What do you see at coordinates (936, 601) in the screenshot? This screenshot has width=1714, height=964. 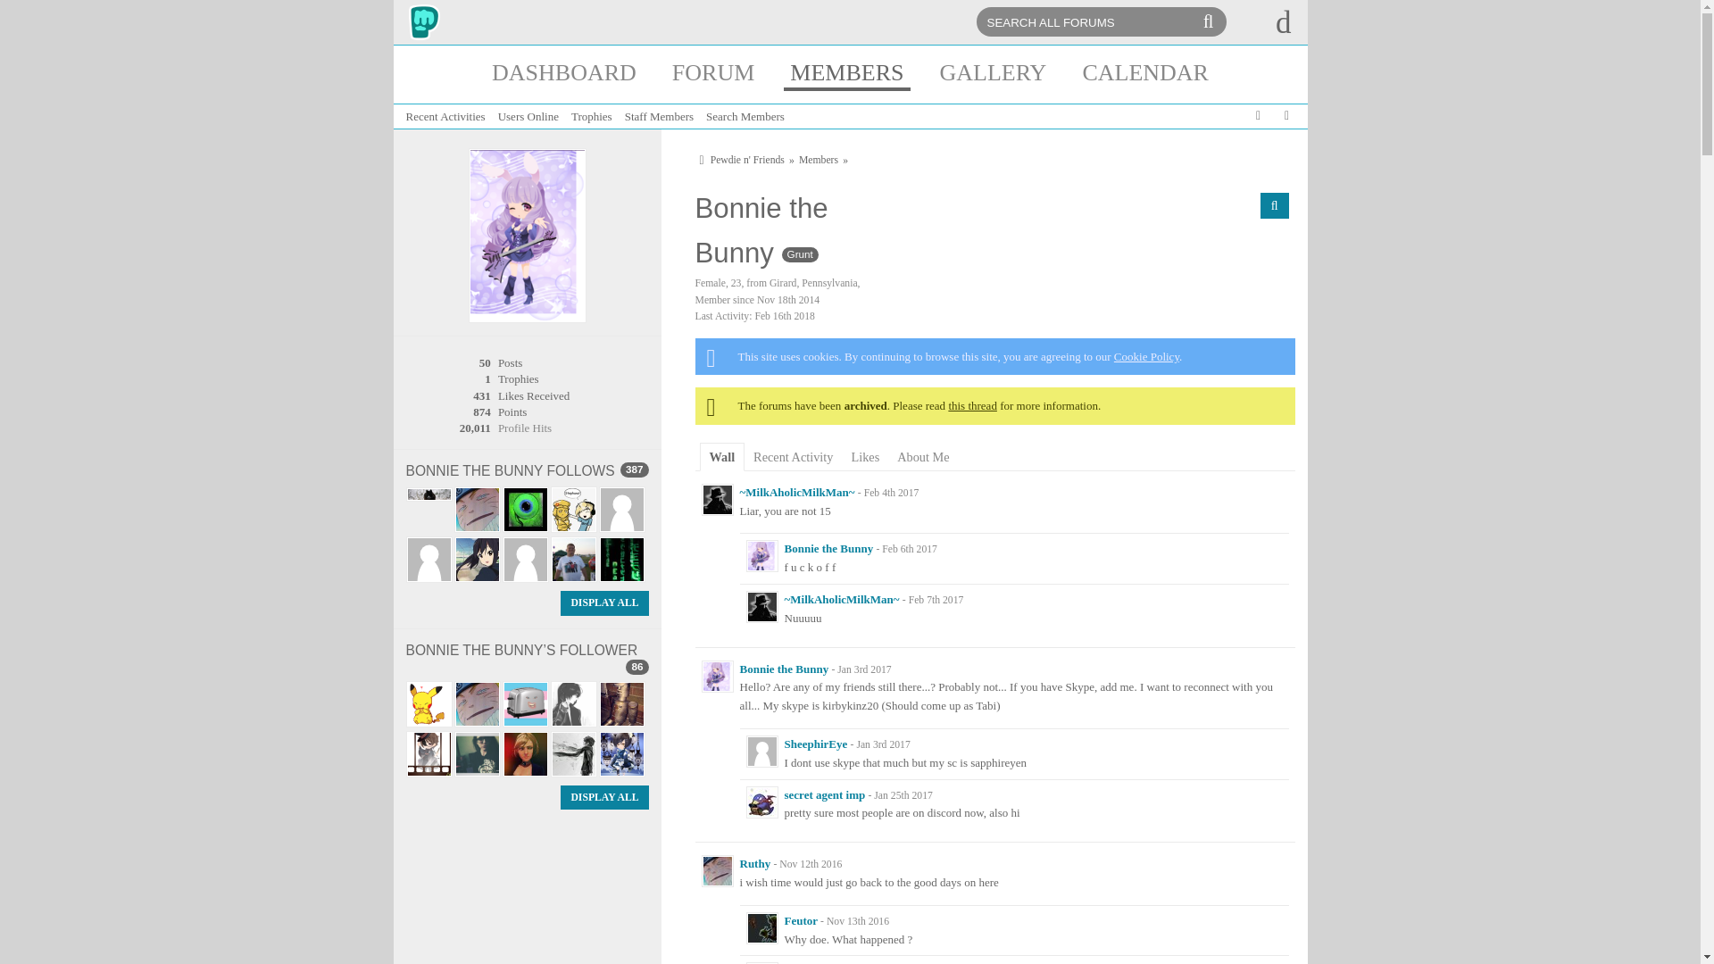 I see `Feb 7th 2017, 4:26am` at bounding box center [936, 601].